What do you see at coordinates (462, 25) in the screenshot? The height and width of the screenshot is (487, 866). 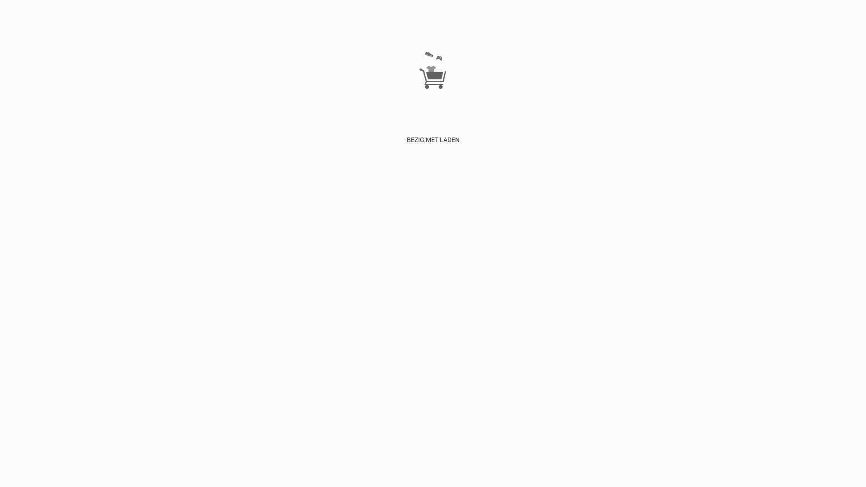 I see `Bed&Bad` at bounding box center [462, 25].